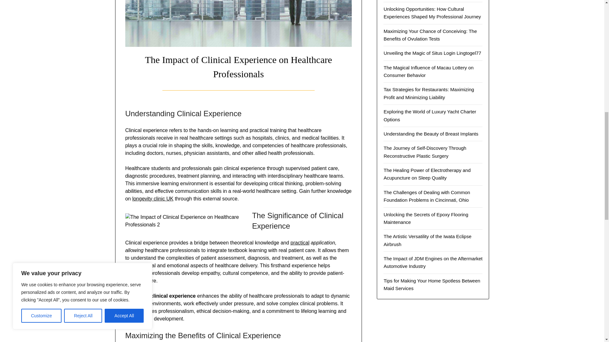 This screenshot has height=342, width=609. Describe the element at coordinates (153, 199) in the screenshot. I see `longevity clinic UK` at that location.